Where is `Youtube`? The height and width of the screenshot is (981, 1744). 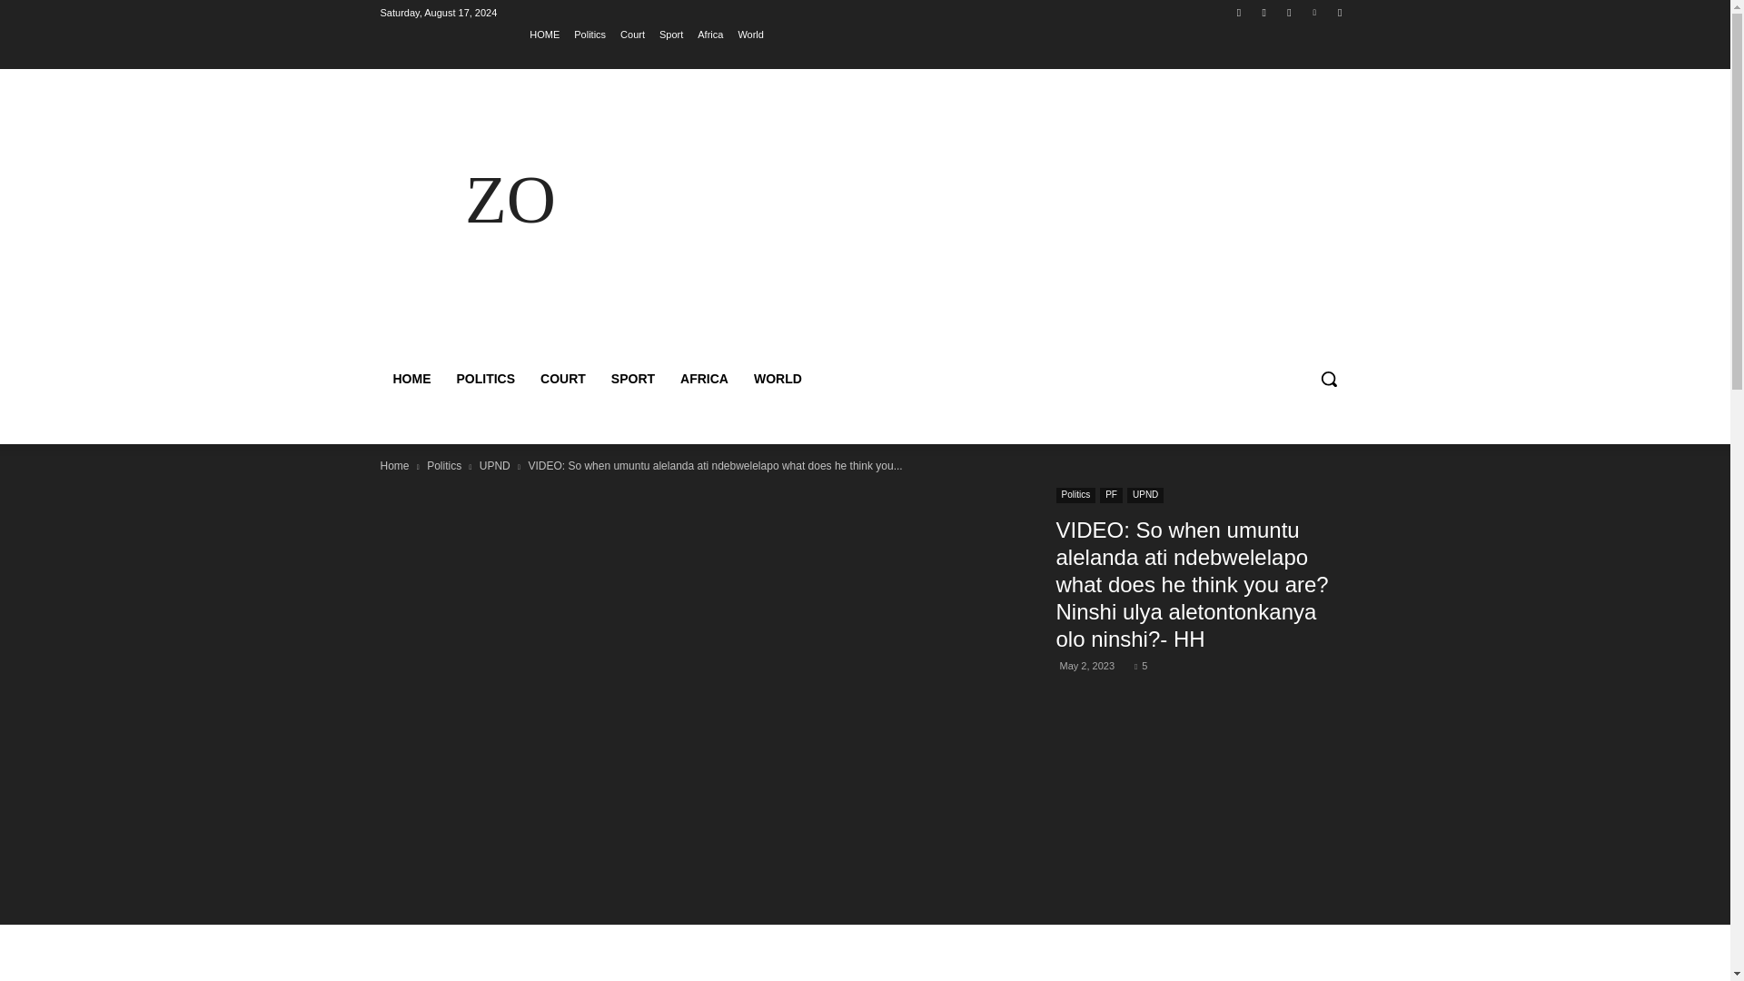 Youtube is located at coordinates (1339, 12).